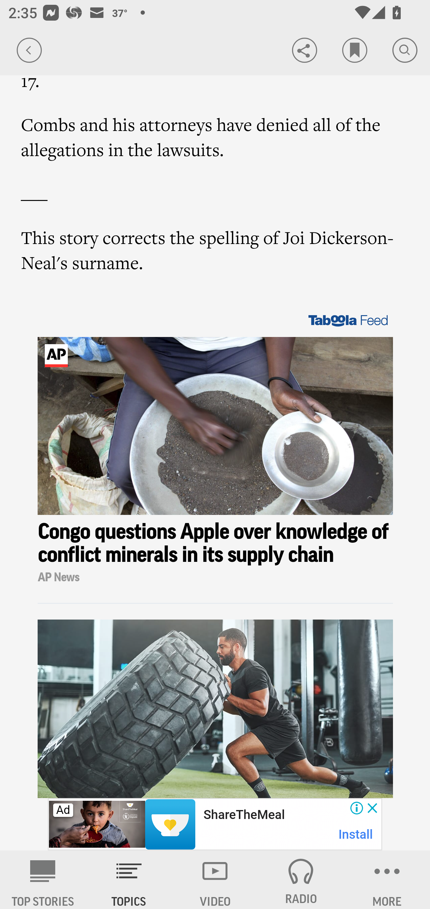  Describe the element at coordinates (356, 834) in the screenshot. I see `Install` at that location.